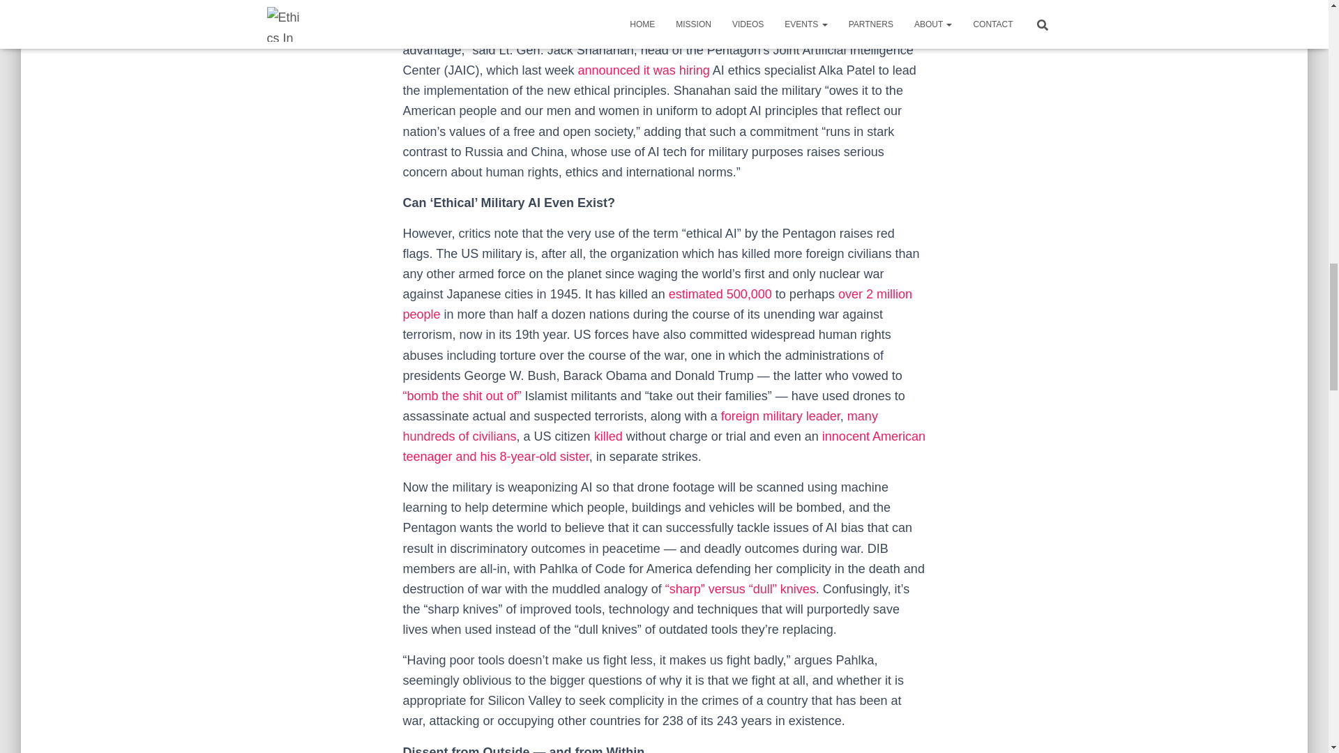  Describe the element at coordinates (657, 304) in the screenshot. I see `over 2 million people` at that location.